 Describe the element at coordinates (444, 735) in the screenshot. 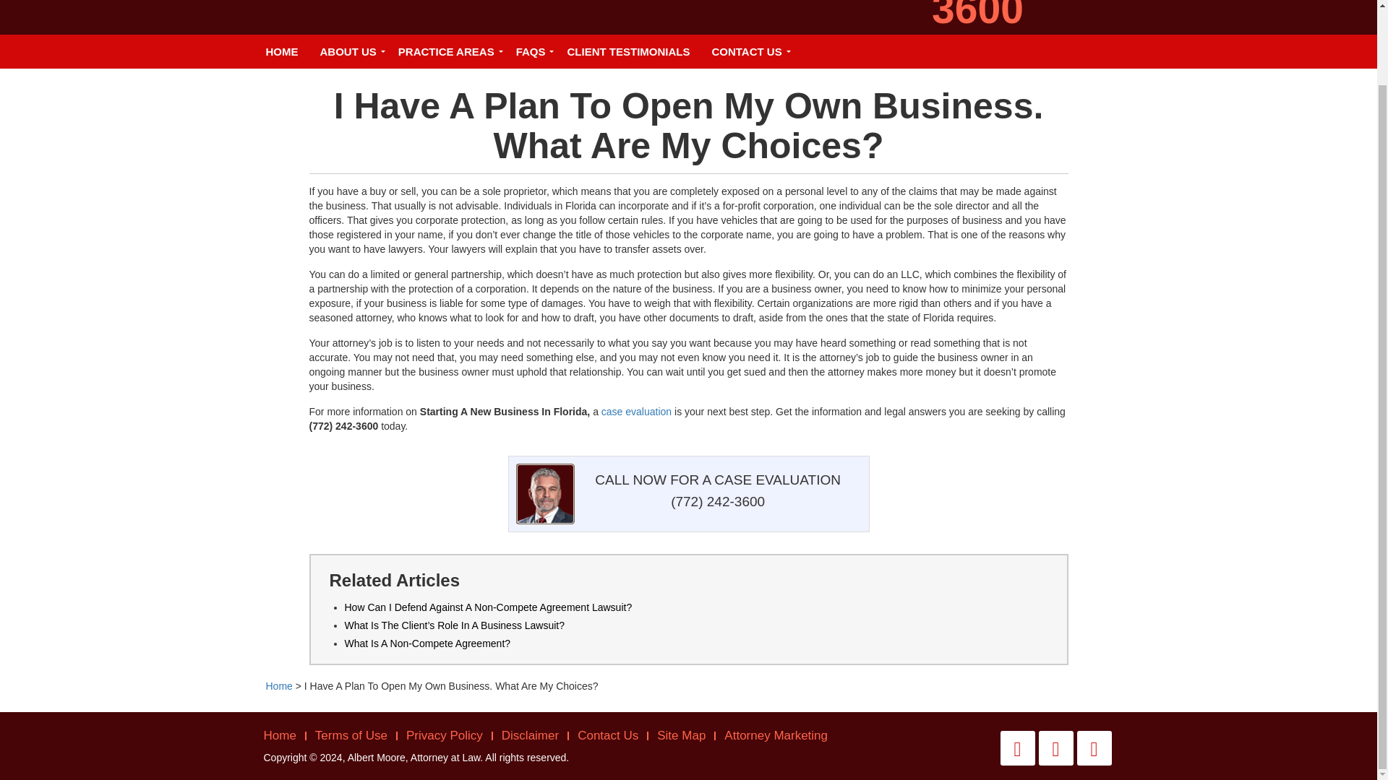

I see `Privacy Policy` at that location.